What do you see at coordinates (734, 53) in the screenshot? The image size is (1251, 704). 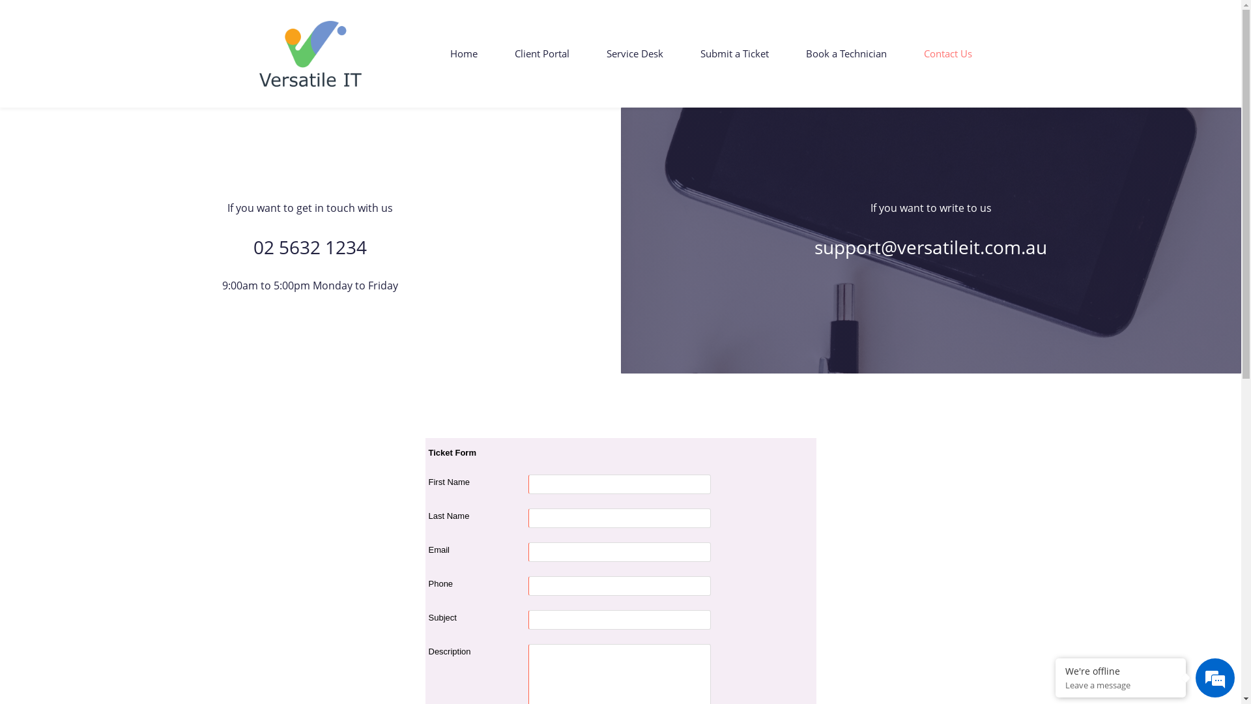 I see `Submit a Ticket` at bounding box center [734, 53].